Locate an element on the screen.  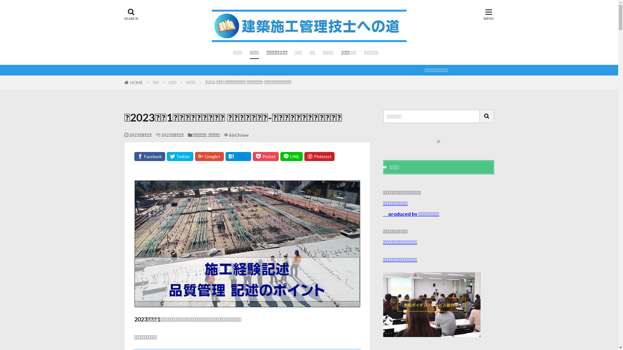
Facebook is located at coordinates (150, 157).